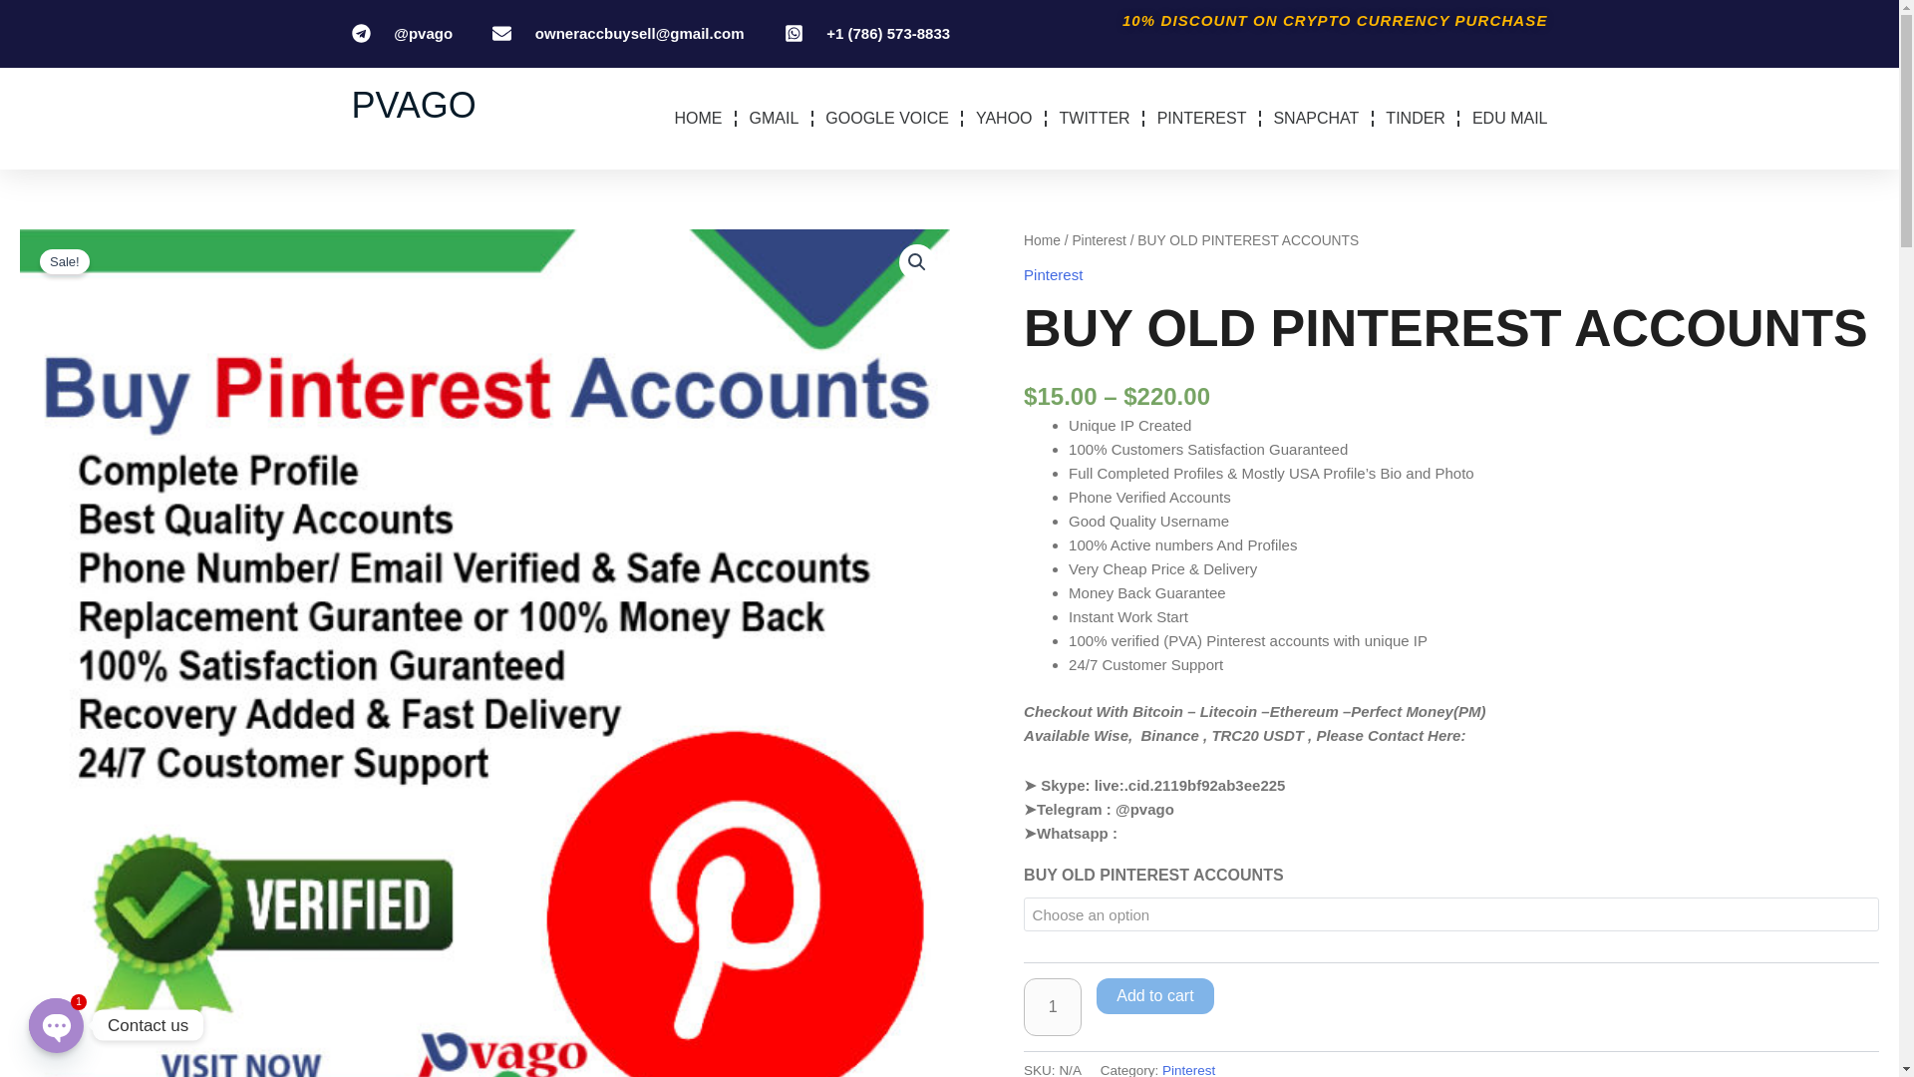  I want to click on PVAGO, so click(413, 106).